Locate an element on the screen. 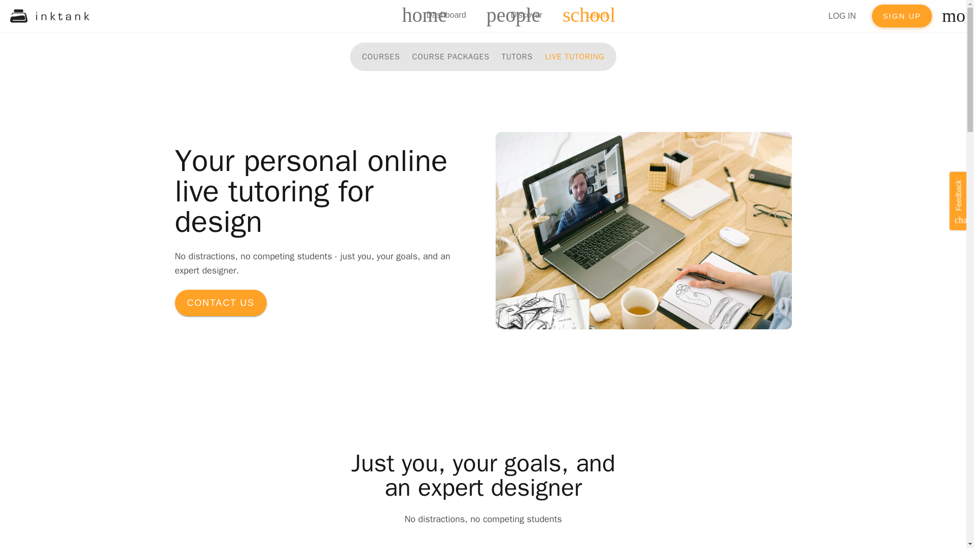  COURSE PACKAGES is located at coordinates (574, 56).